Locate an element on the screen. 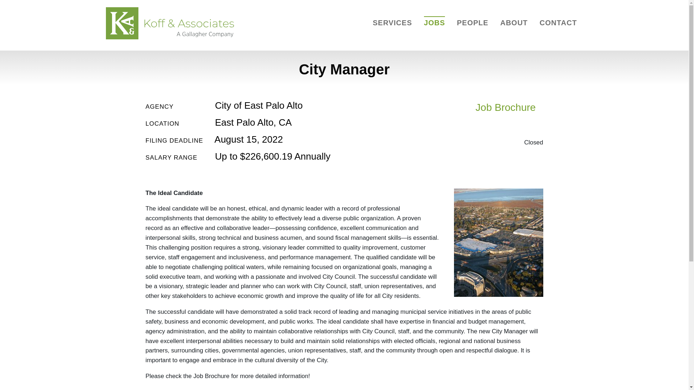 The width and height of the screenshot is (694, 390). Job Brochure is located at coordinates (493, 108).